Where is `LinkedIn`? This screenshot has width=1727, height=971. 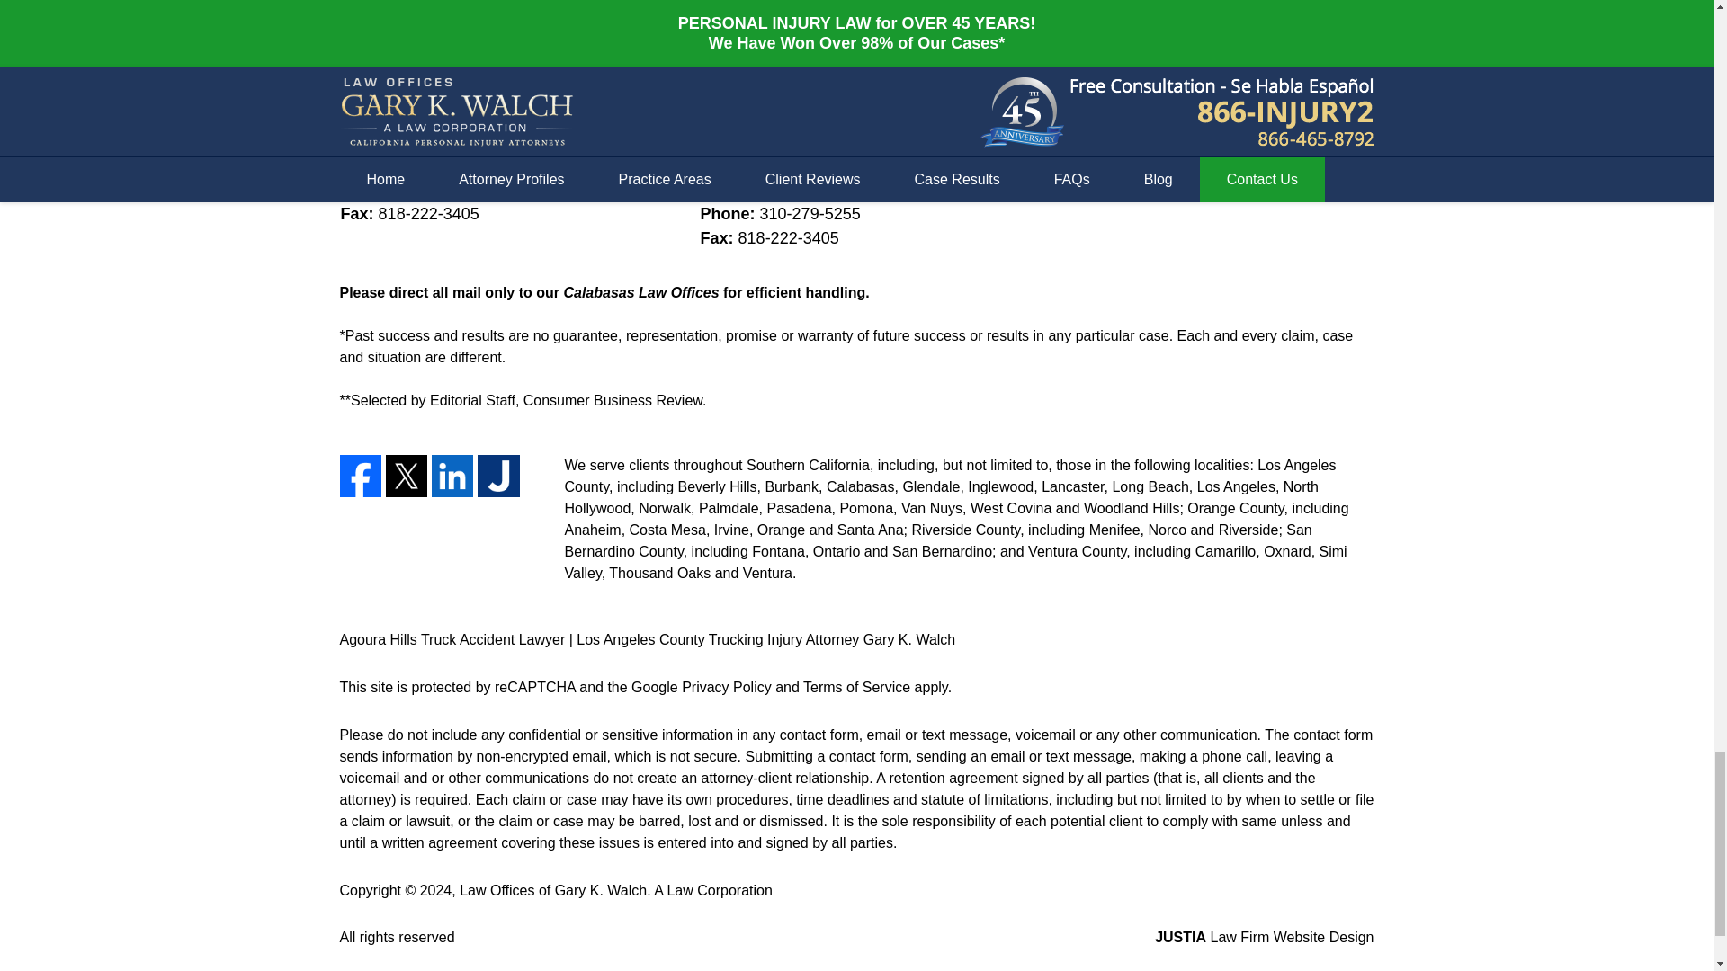 LinkedIn is located at coordinates (452, 475).